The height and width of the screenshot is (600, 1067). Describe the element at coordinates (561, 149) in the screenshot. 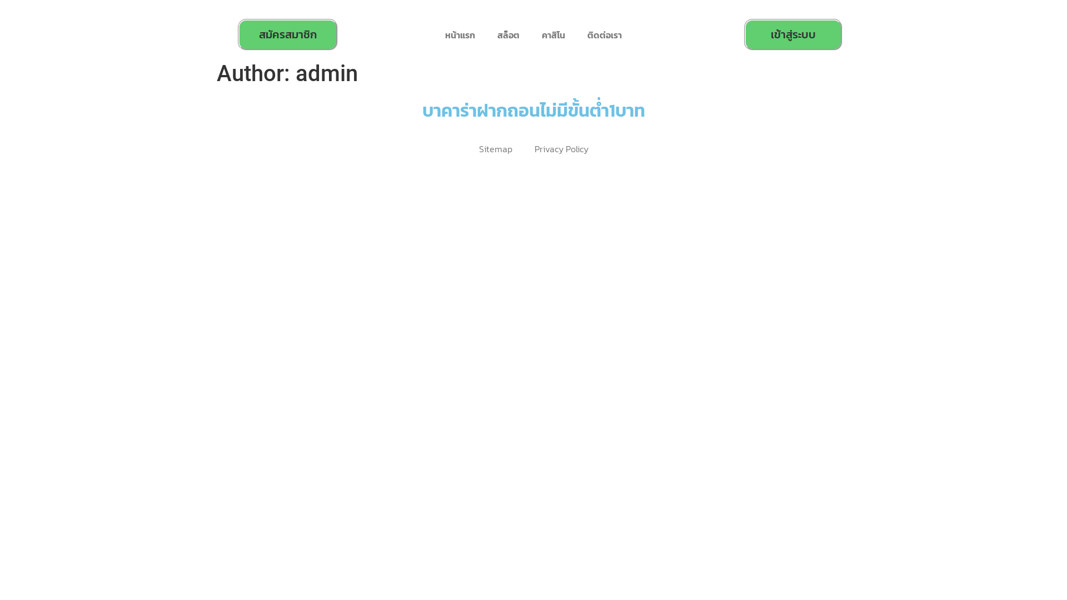

I see `Privacy Policy` at that location.